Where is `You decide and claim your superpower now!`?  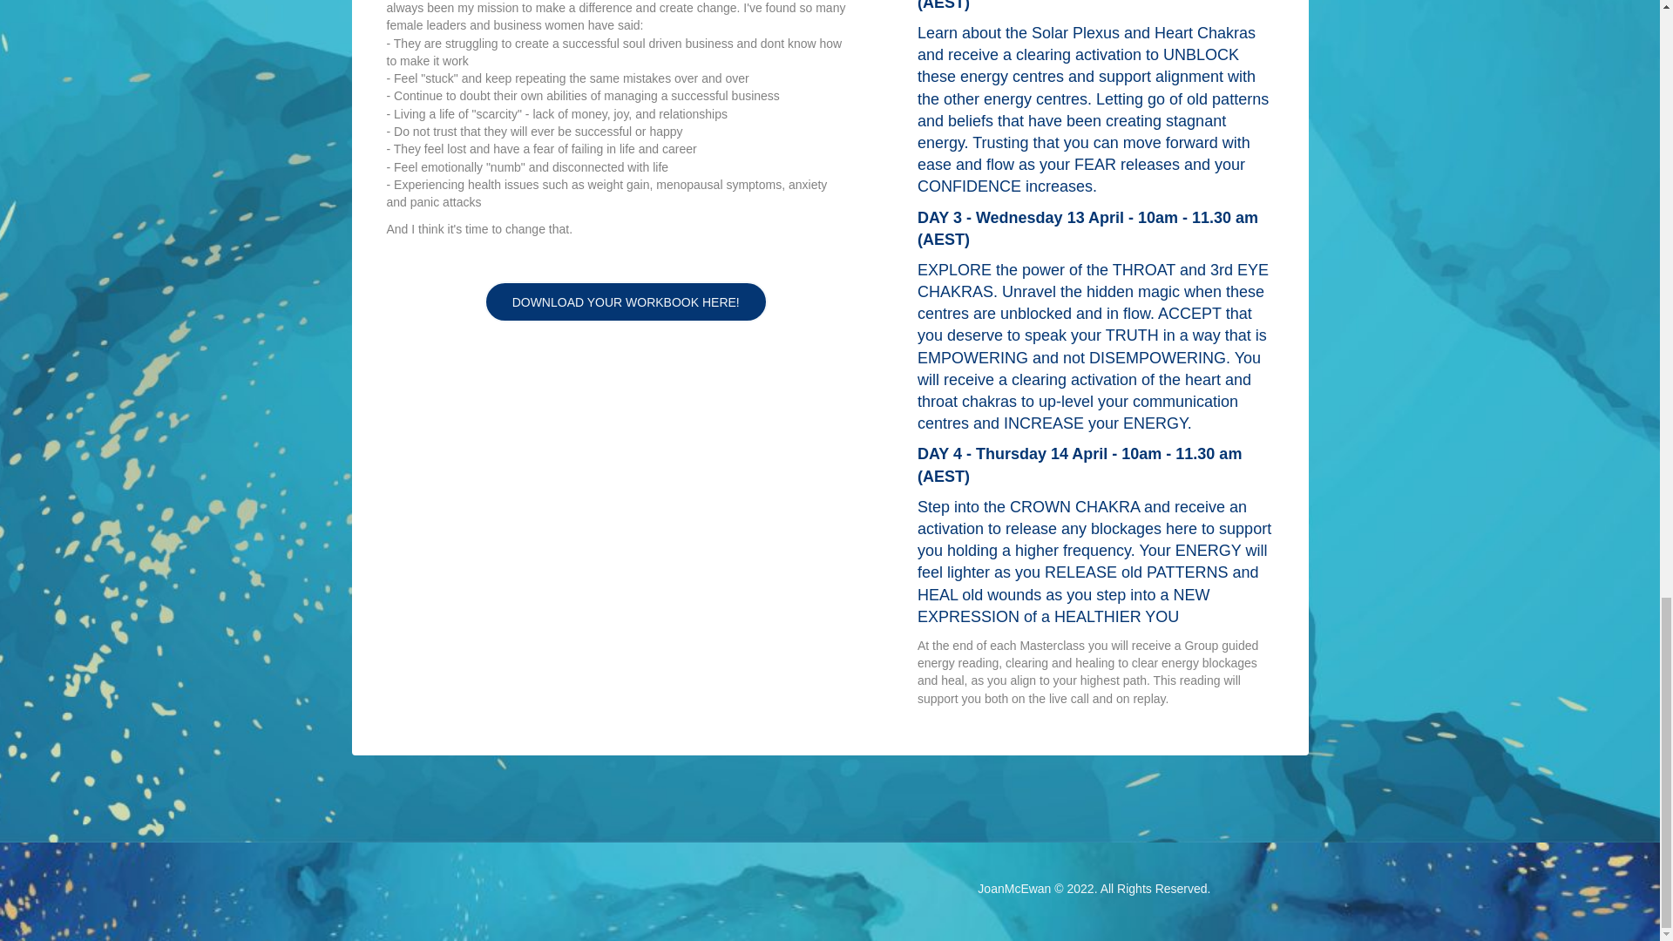 You decide and claim your superpower now! is located at coordinates (617, 491).